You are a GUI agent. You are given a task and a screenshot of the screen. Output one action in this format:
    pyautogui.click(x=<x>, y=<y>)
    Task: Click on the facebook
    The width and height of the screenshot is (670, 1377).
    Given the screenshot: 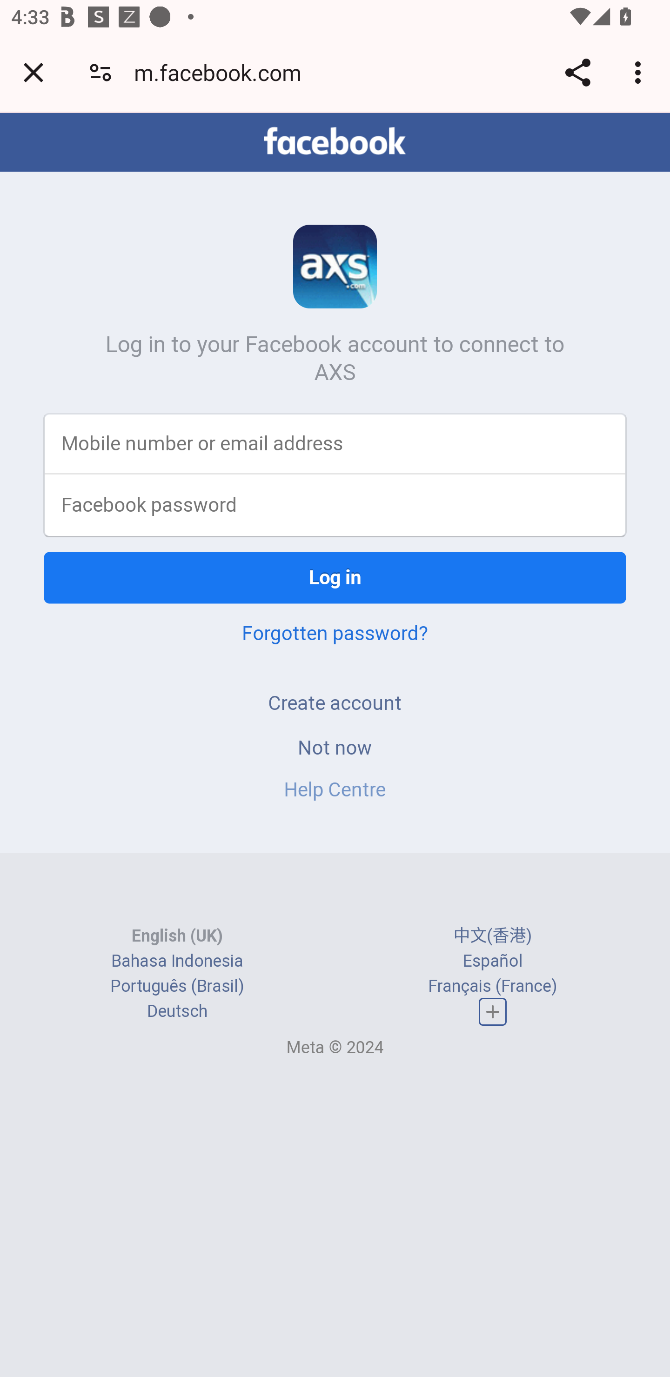 What is the action you would take?
    pyautogui.click(x=335, y=141)
    